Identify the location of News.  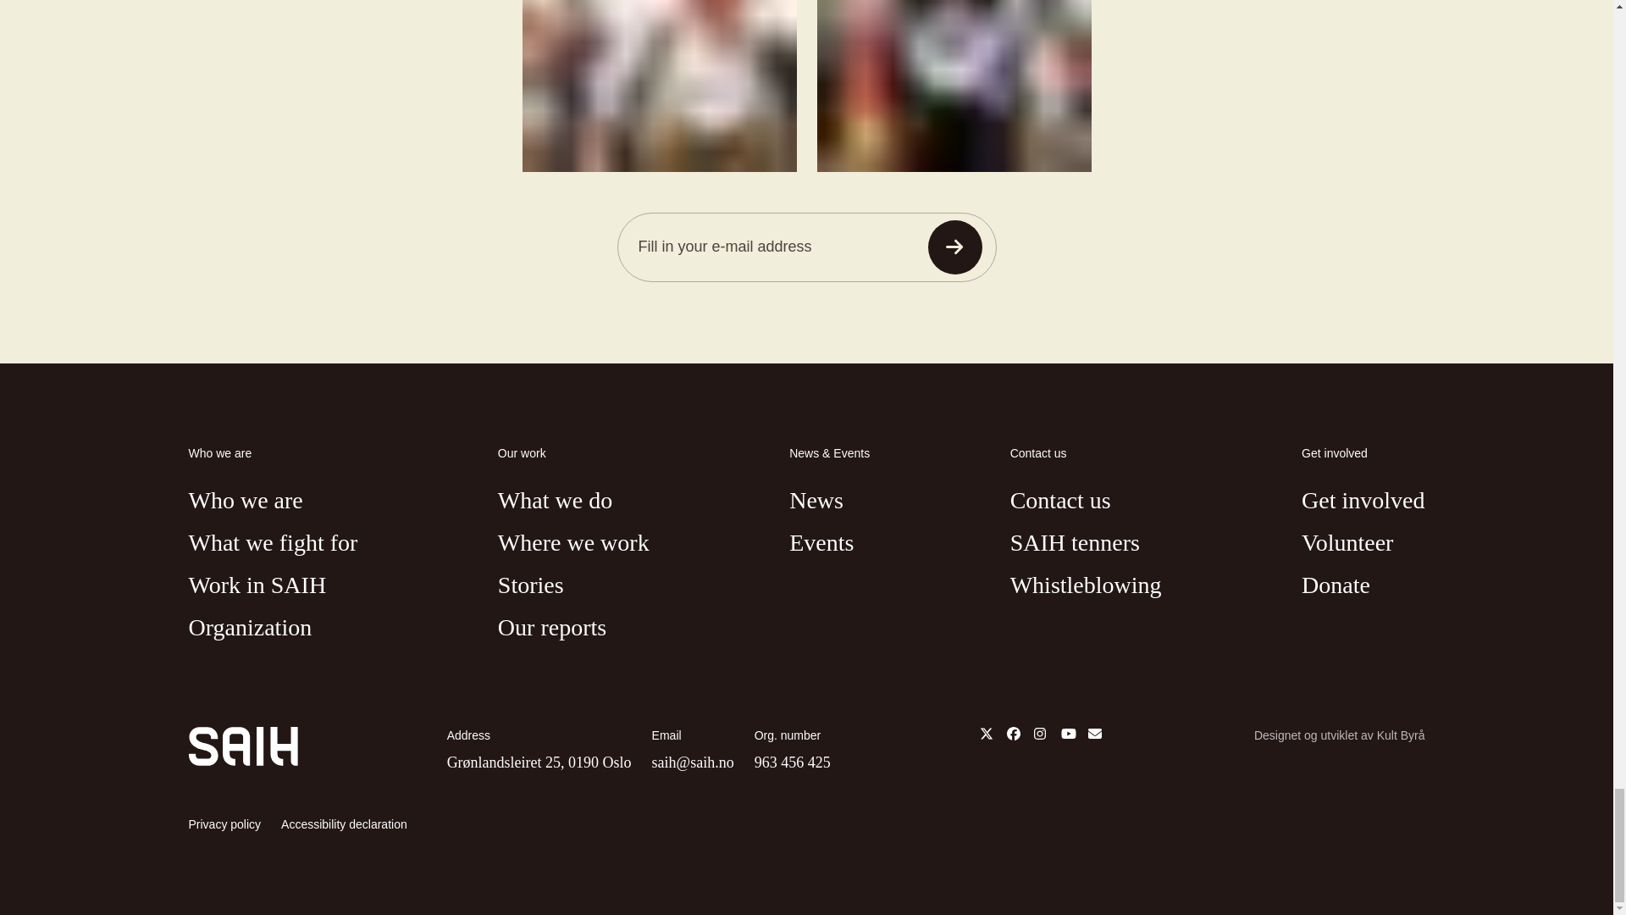
(816, 501).